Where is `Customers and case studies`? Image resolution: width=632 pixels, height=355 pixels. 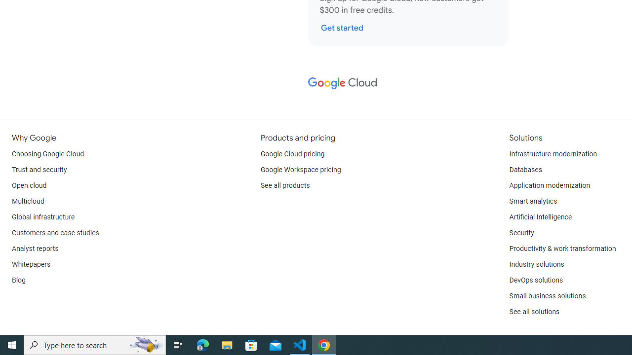
Customers and case studies is located at coordinates (55, 233).